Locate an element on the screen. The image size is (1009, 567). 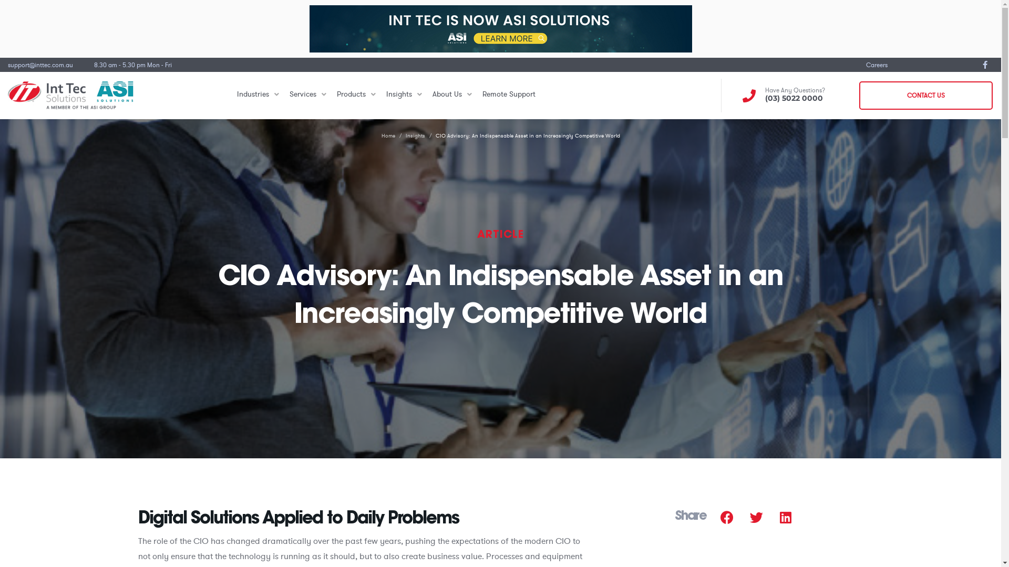
Insights is located at coordinates (404, 96).